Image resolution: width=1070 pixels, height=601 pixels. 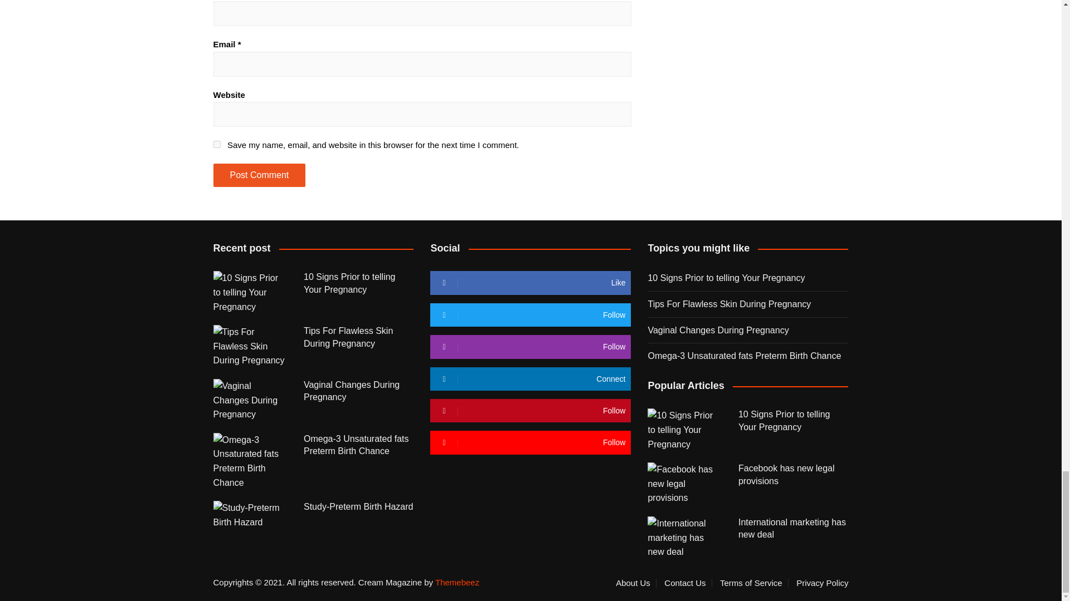 I want to click on 10 Signs Prior to telling Your Pregnancy, so click(x=250, y=292).